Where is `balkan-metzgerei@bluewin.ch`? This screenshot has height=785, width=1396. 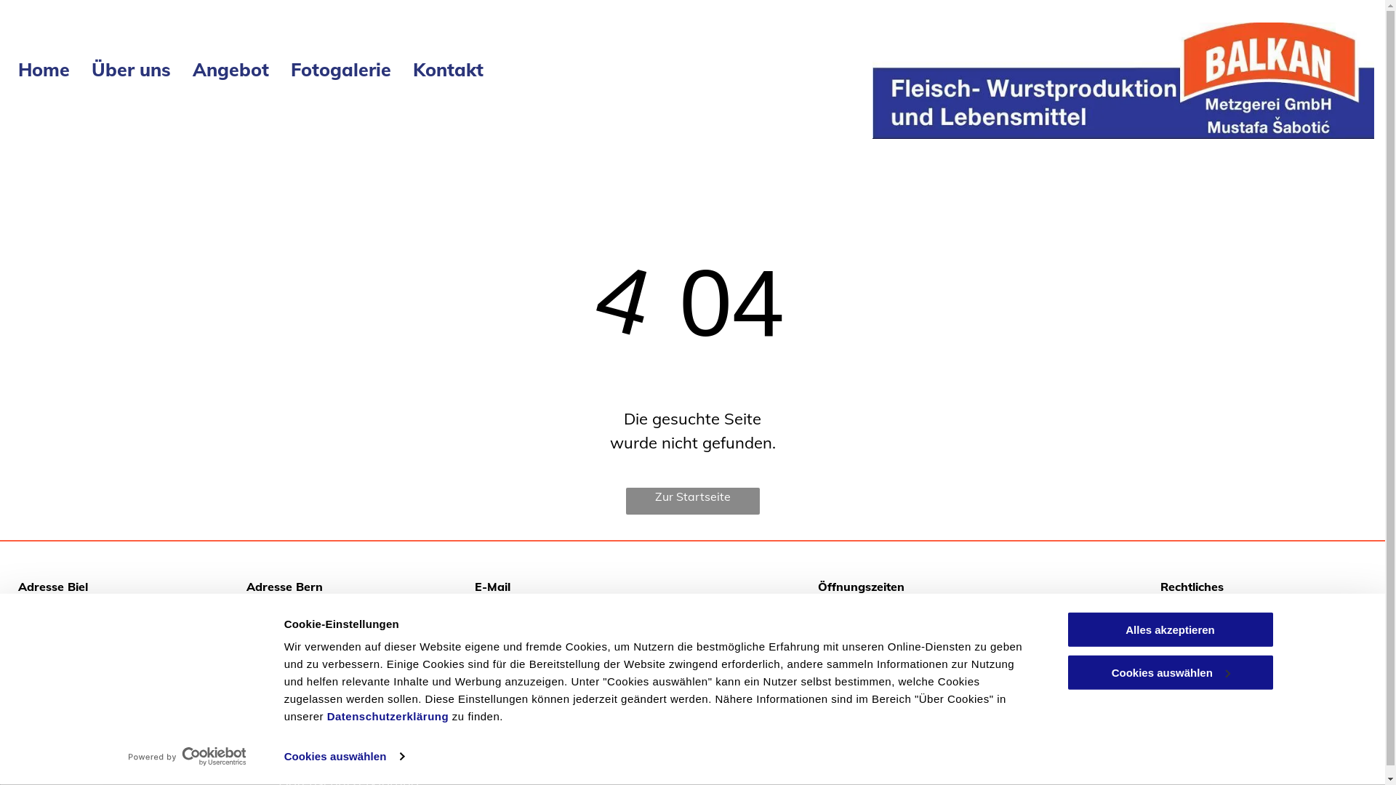
balkan-metzgerei@bluewin.ch is located at coordinates (558, 605).